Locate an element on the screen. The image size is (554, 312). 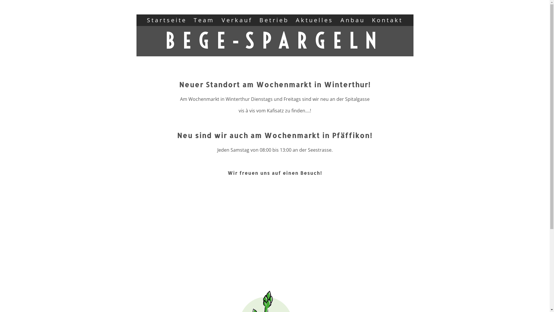
Startseite is located at coordinates (167, 20).